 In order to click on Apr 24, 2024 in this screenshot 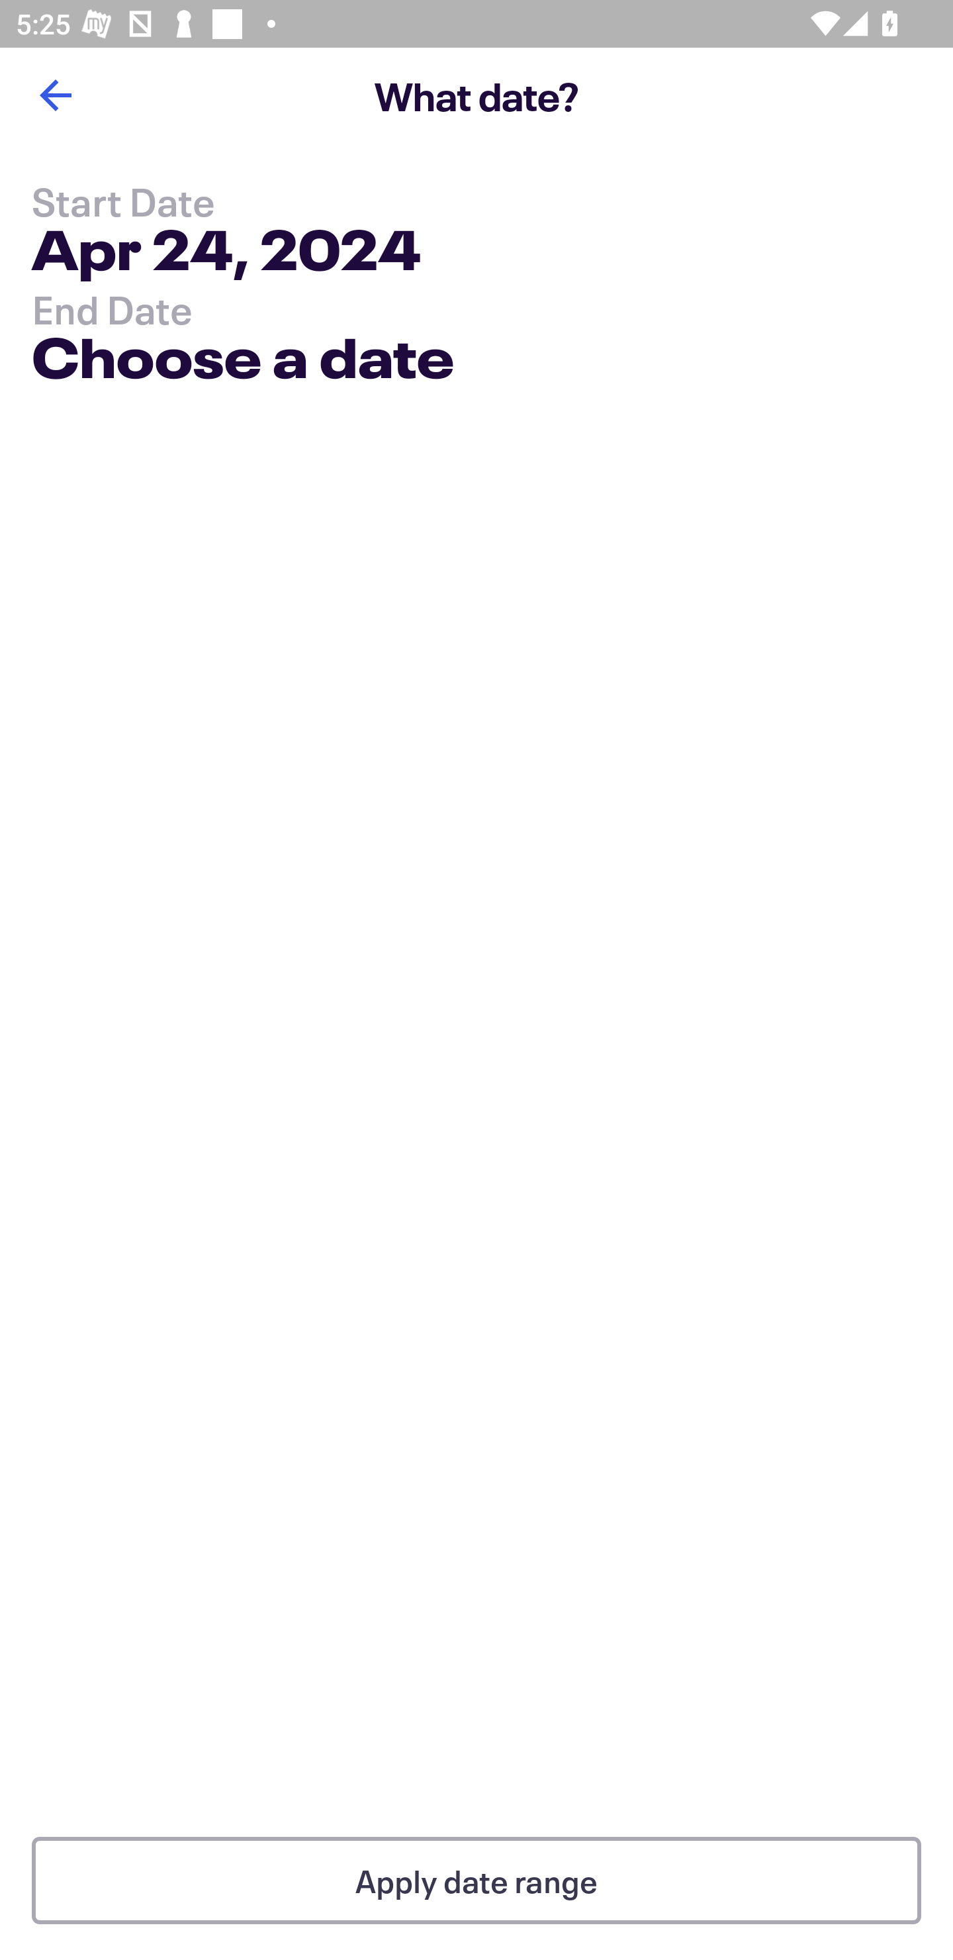, I will do `click(226, 254)`.